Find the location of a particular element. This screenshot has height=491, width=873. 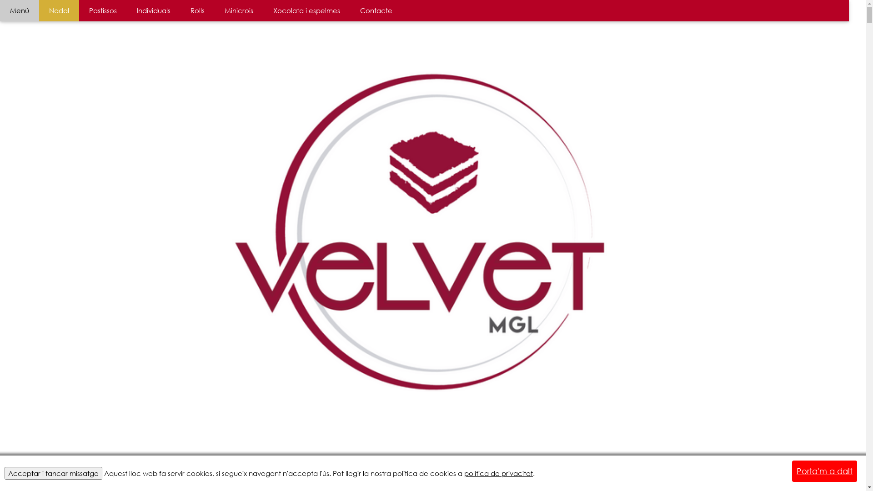

Xocolata i espelmes is located at coordinates (306, 11).